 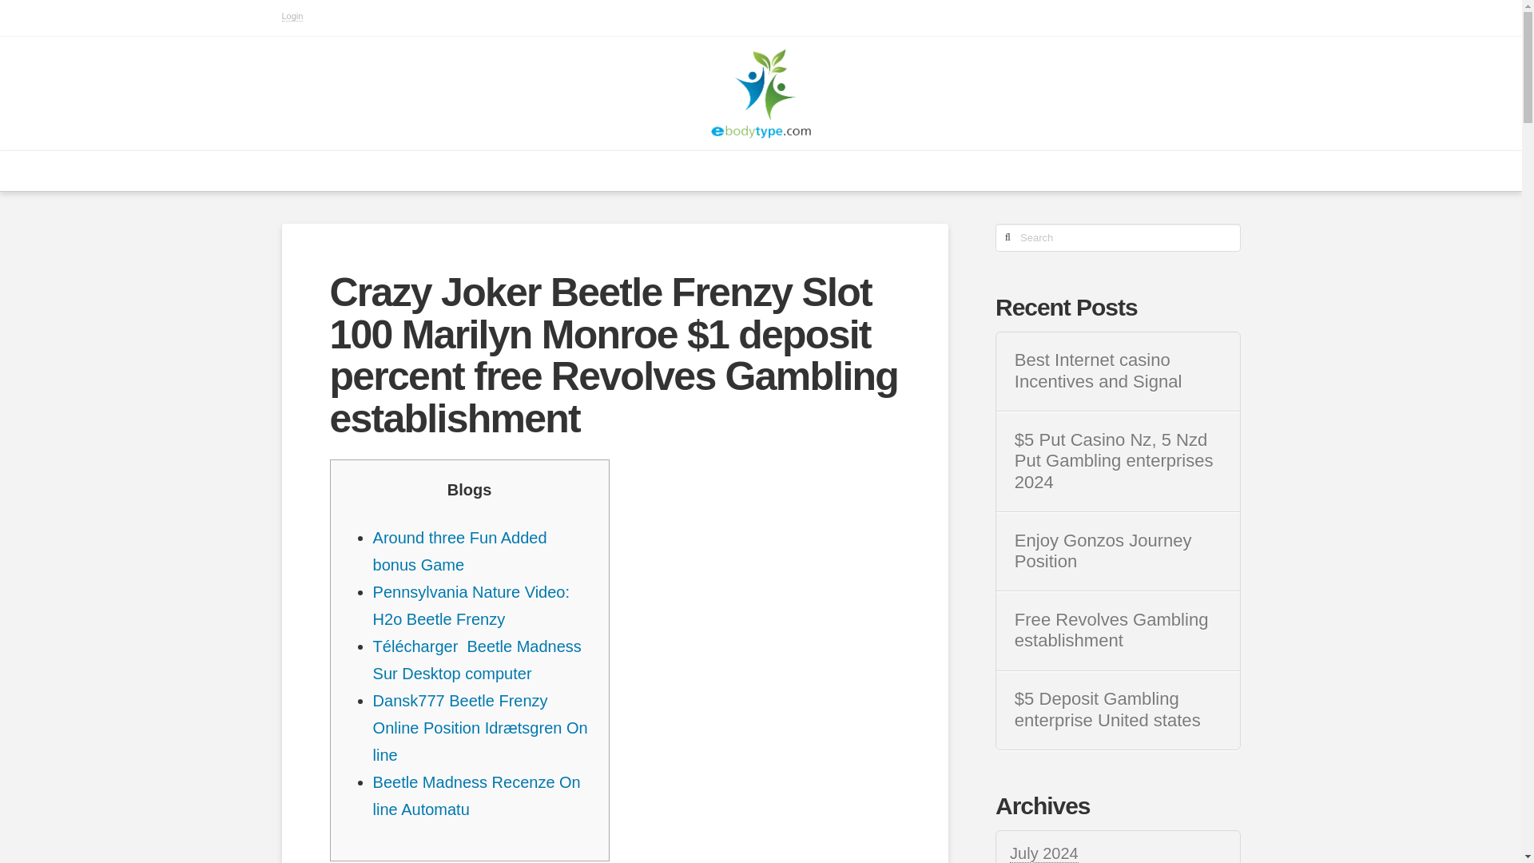 I want to click on ALL ACCESS PRICING, so click(x=804, y=171).